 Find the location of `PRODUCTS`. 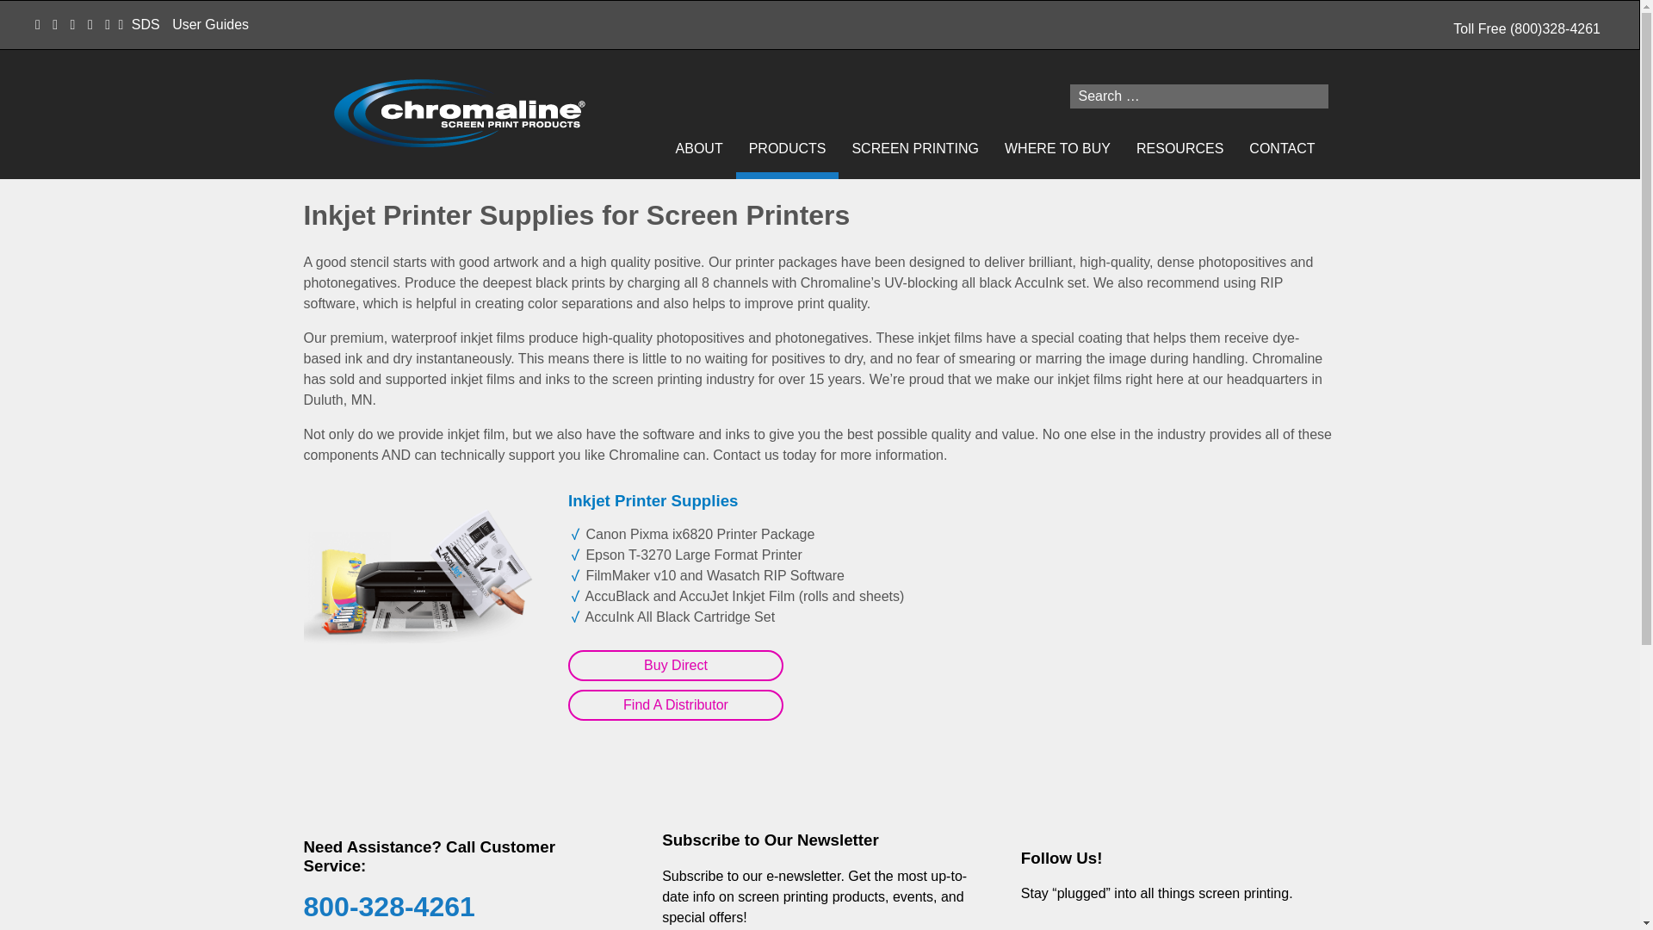

PRODUCTS is located at coordinates (787, 148).